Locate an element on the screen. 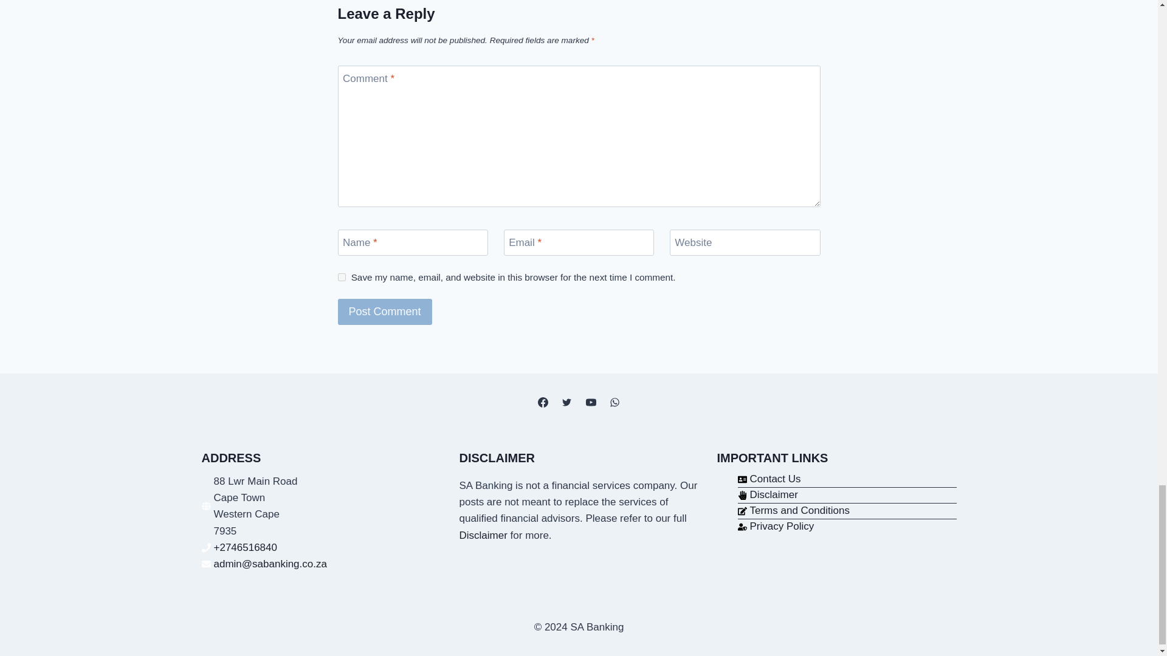  Disclaimer is located at coordinates (768, 494).